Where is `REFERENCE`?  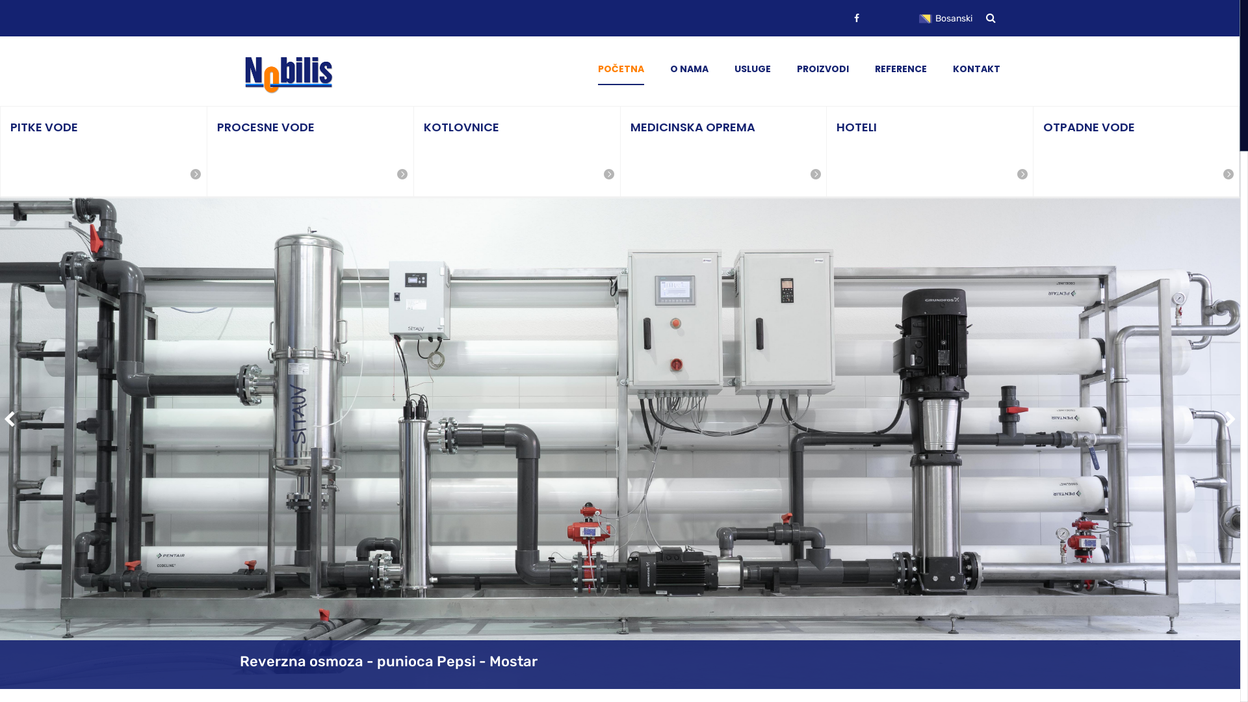
REFERENCE is located at coordinates (901, 69).